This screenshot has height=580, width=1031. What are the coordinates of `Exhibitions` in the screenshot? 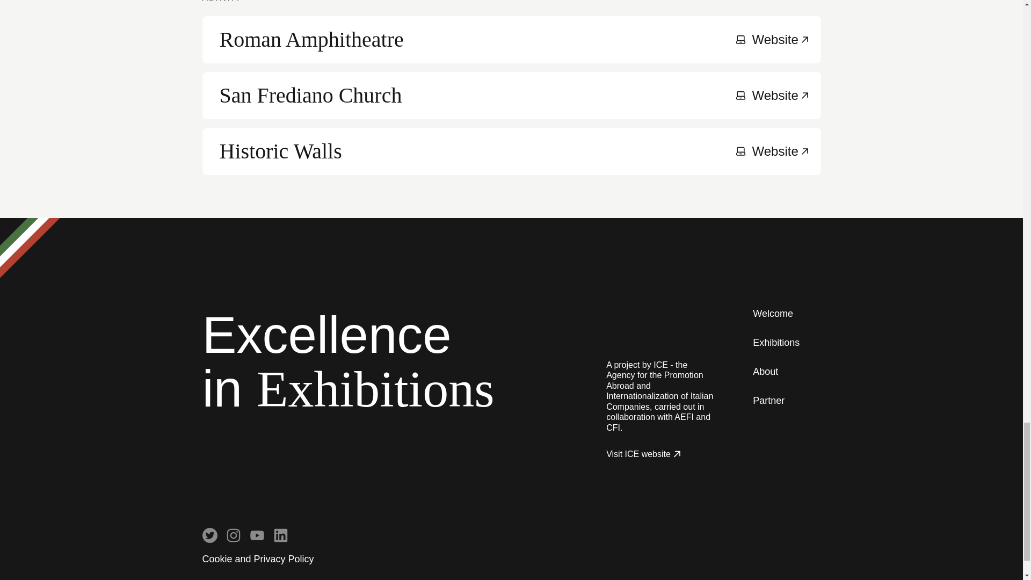 It's located at (776, 343).